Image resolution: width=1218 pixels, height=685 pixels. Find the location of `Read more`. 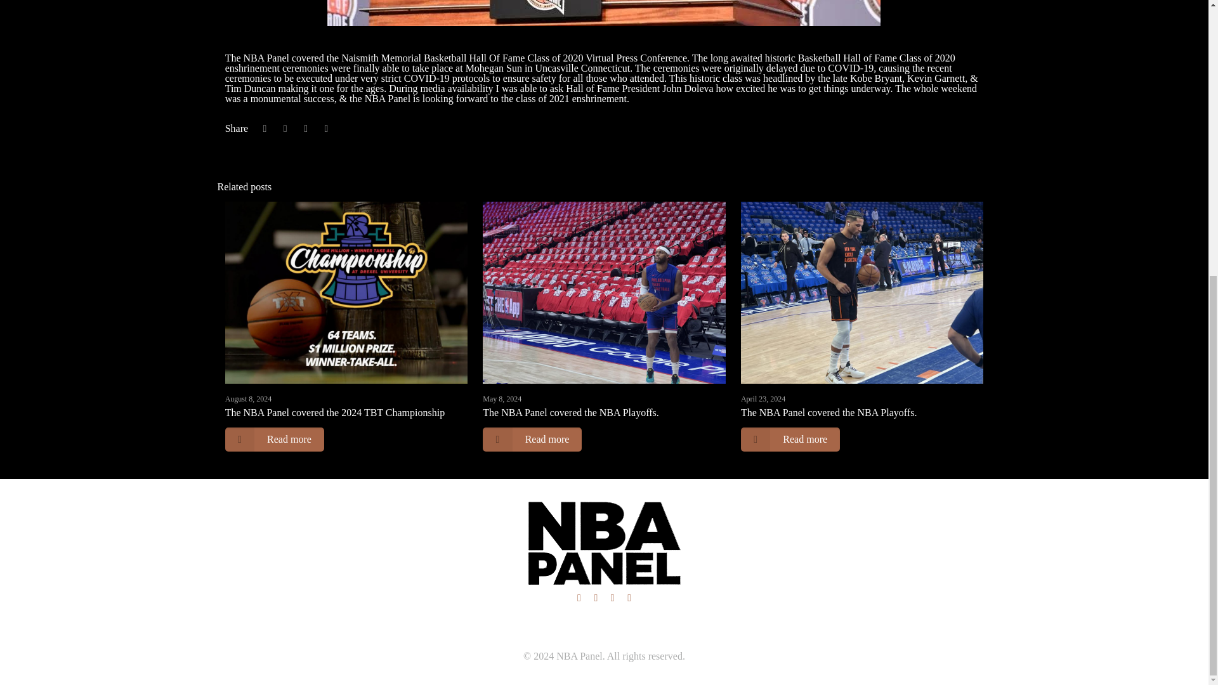

Read more is located at coordinates (274, 439).